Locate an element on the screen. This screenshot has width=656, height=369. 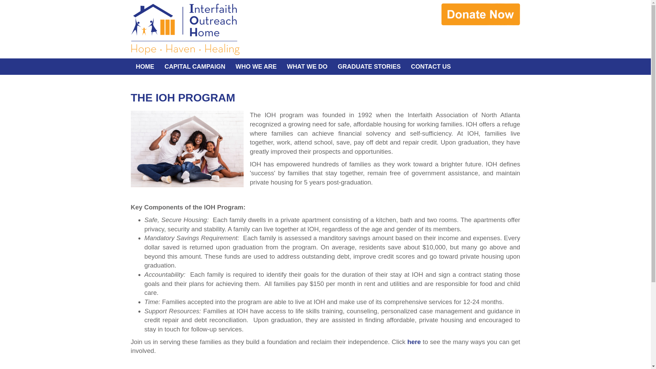
here is located at coordinates (414, 342).